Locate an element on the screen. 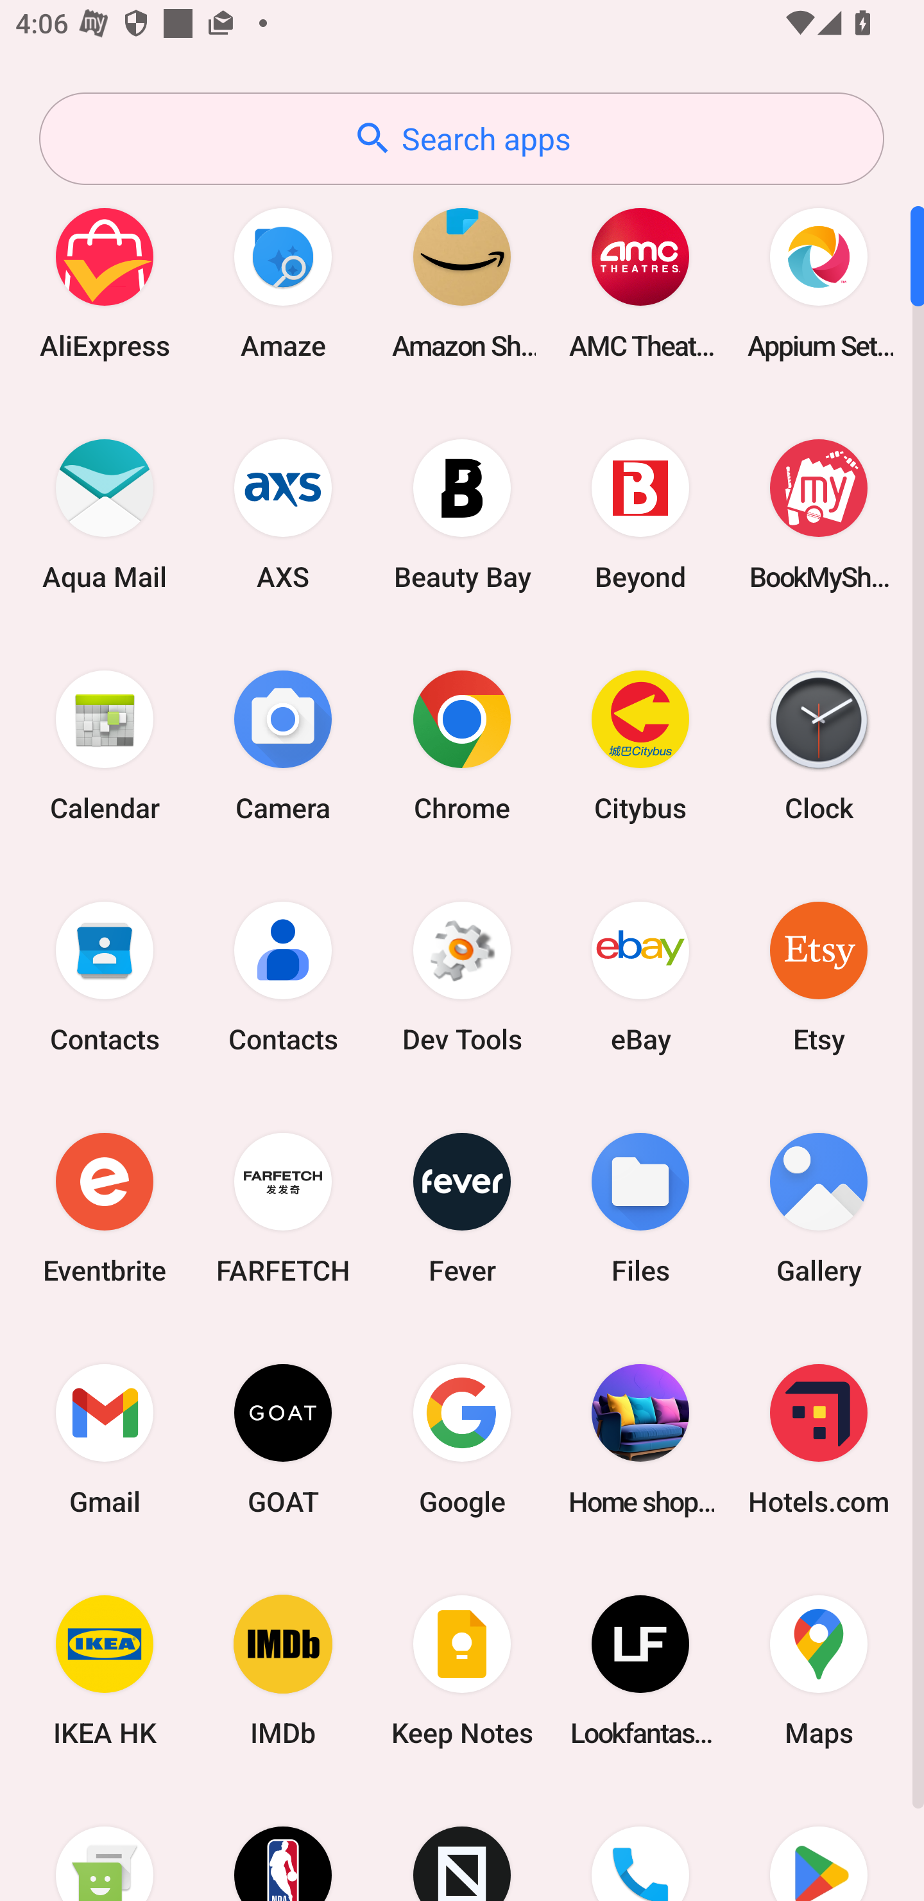  Chrome is located at coordinates (462, 745).